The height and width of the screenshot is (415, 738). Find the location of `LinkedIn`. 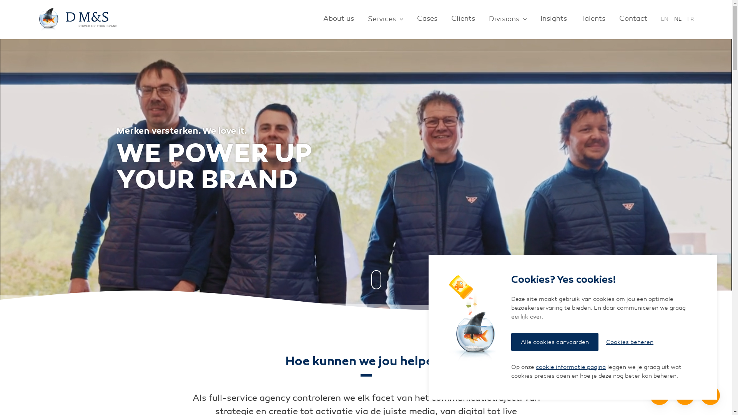

LinkedIn is located at coordinates (119, 392).